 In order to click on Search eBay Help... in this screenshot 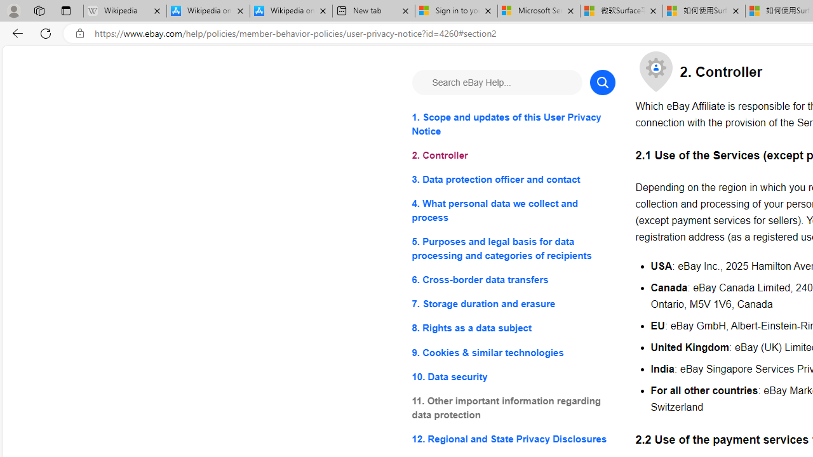, I will do `click(497, 83)`.